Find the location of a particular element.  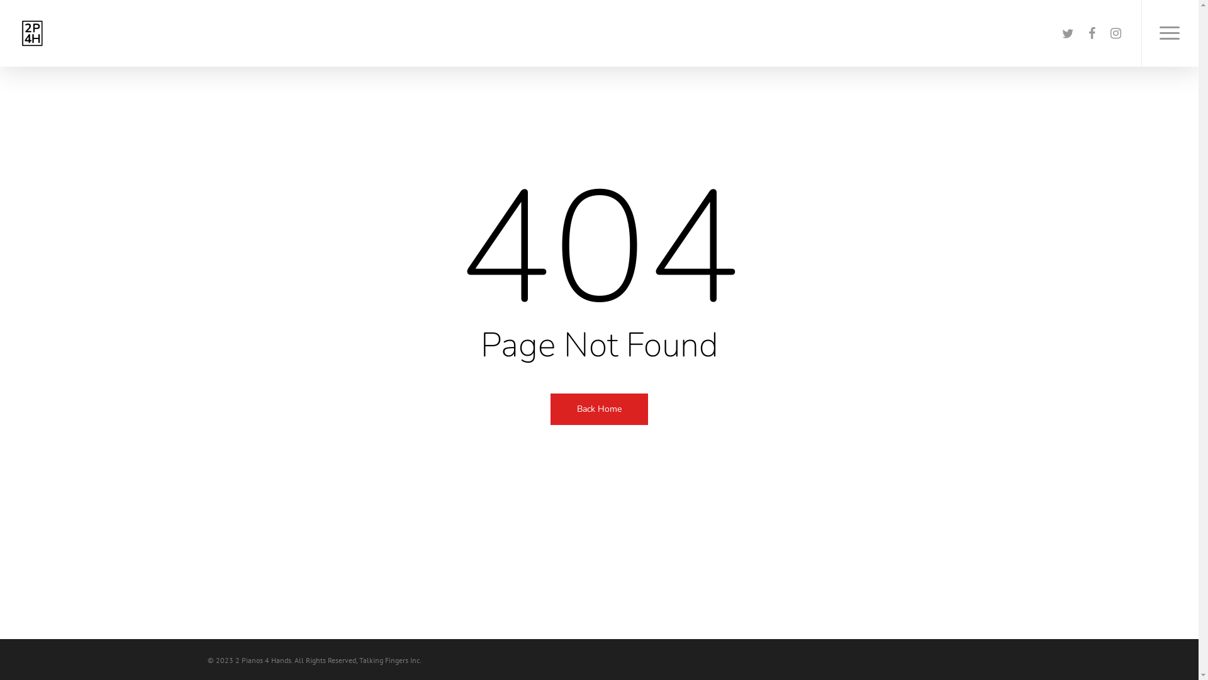

Back Home is located at coordinates (599, 408).